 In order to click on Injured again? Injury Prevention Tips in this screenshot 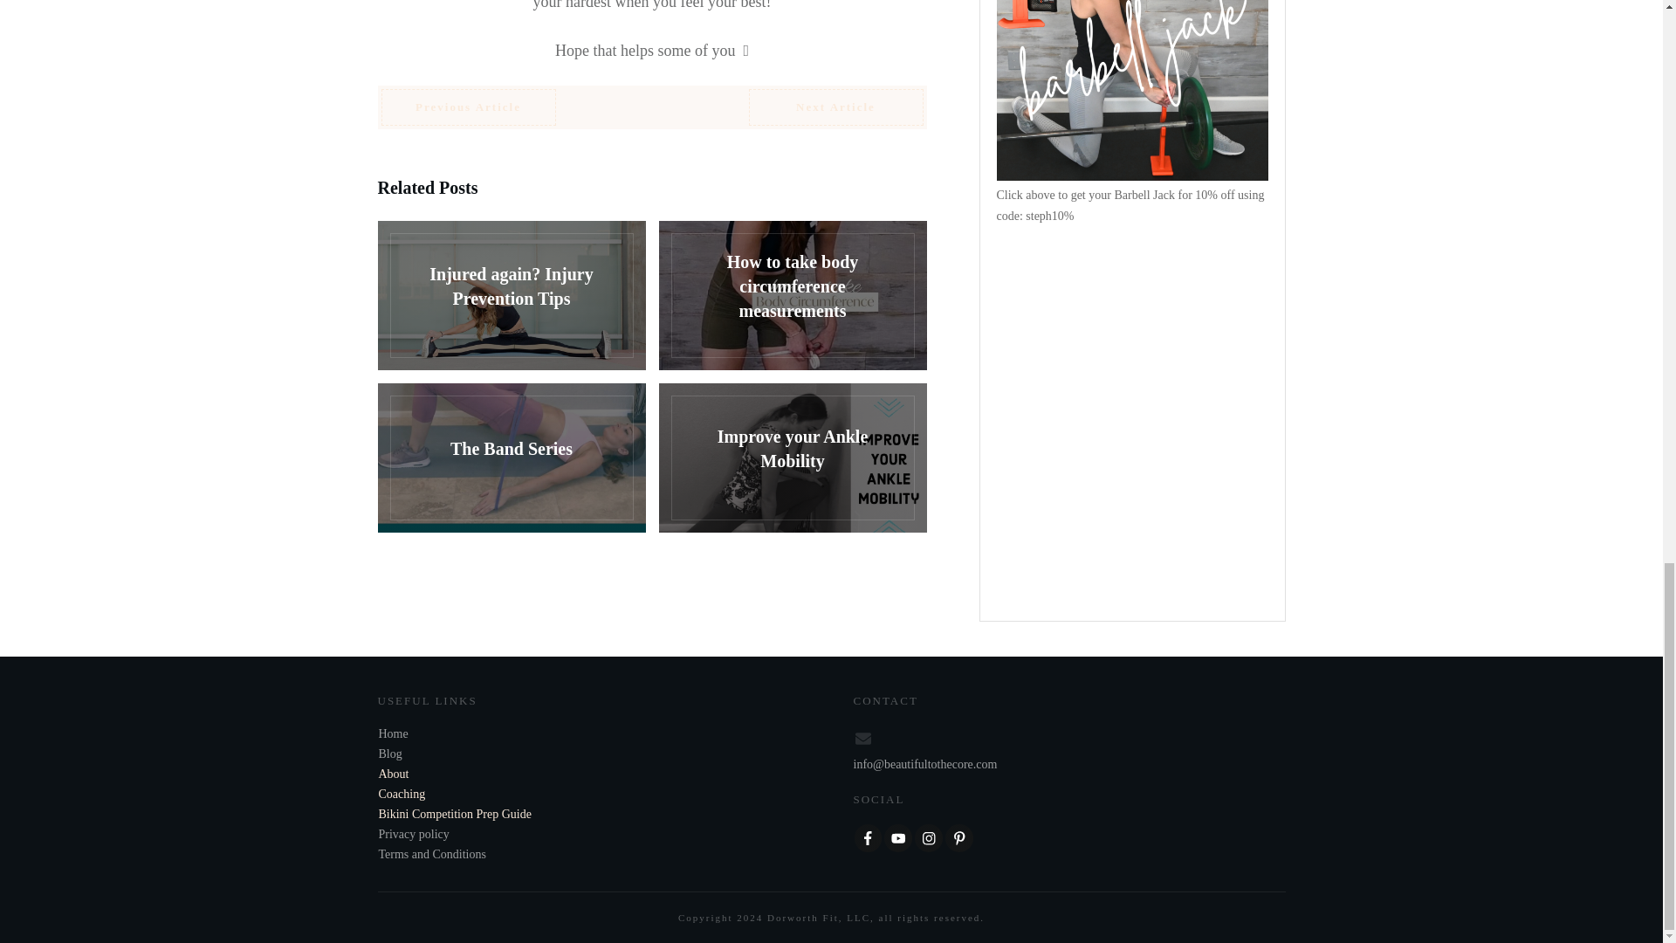, I will do `click(512, 295)`.